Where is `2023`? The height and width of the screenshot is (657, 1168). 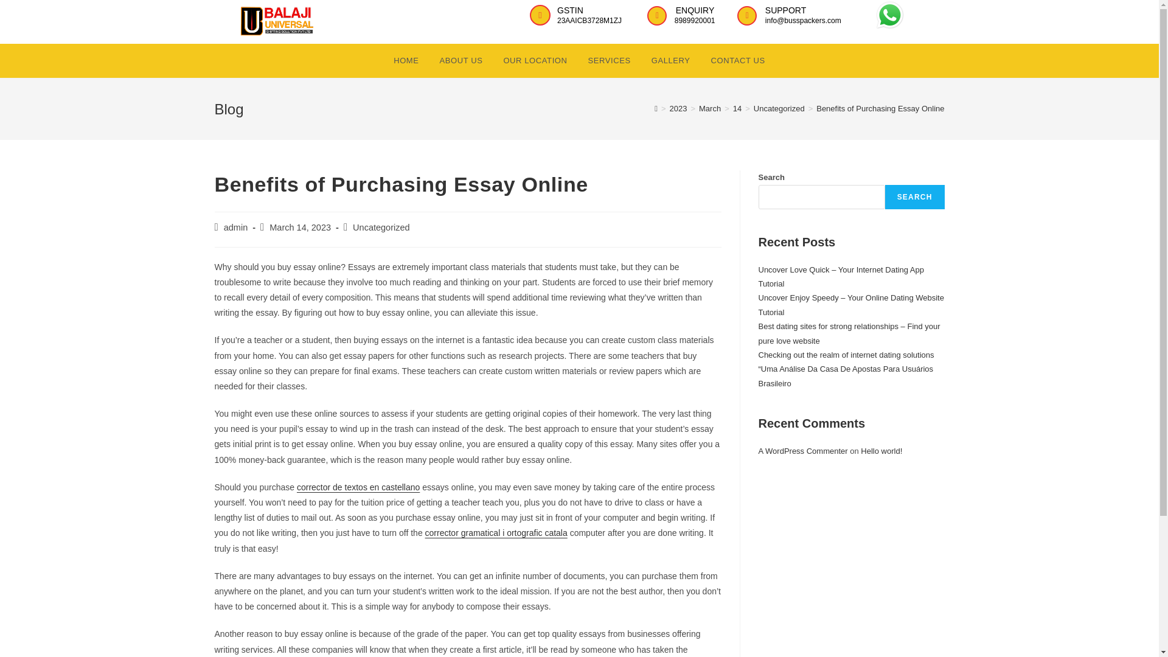 2023 is located at coordinates (678, 108).